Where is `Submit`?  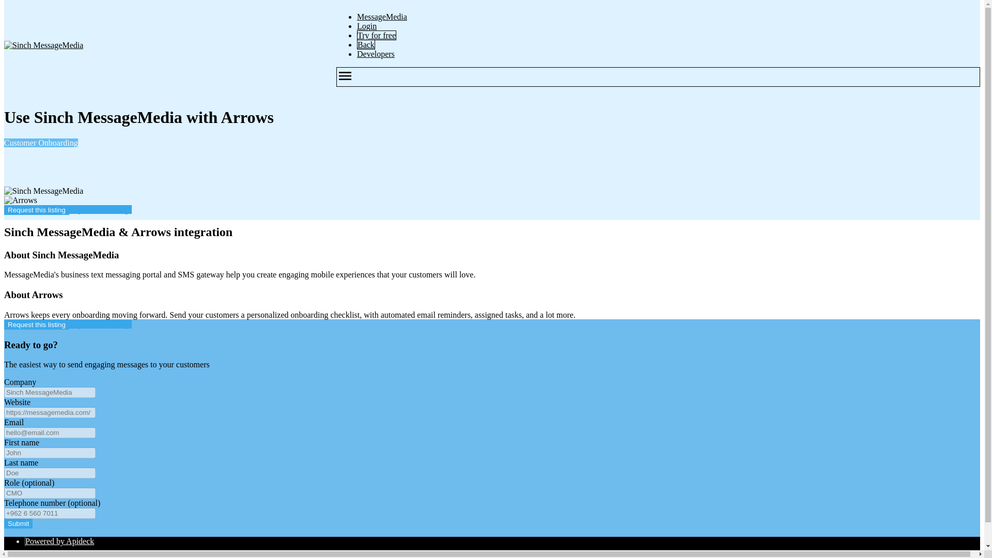 Submit is located at coordinates (18, 523).